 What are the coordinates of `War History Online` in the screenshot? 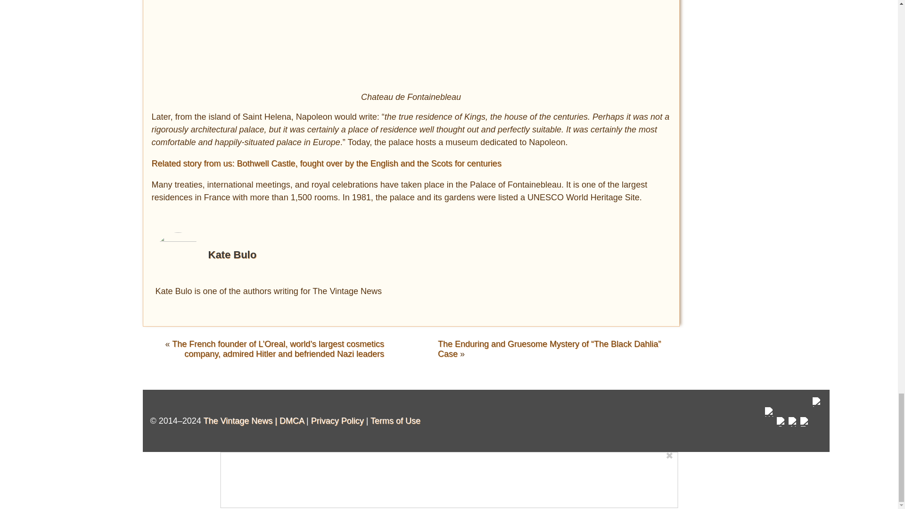 It's located at (769, 426).